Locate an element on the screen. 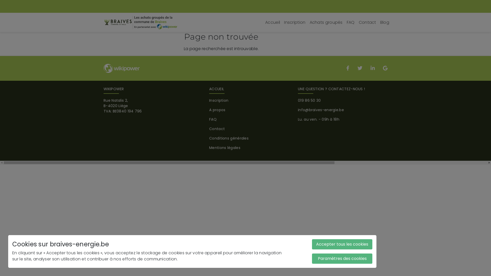 This screenshot has width=491, height=276. FAQ is located at coordinates (213, 119).